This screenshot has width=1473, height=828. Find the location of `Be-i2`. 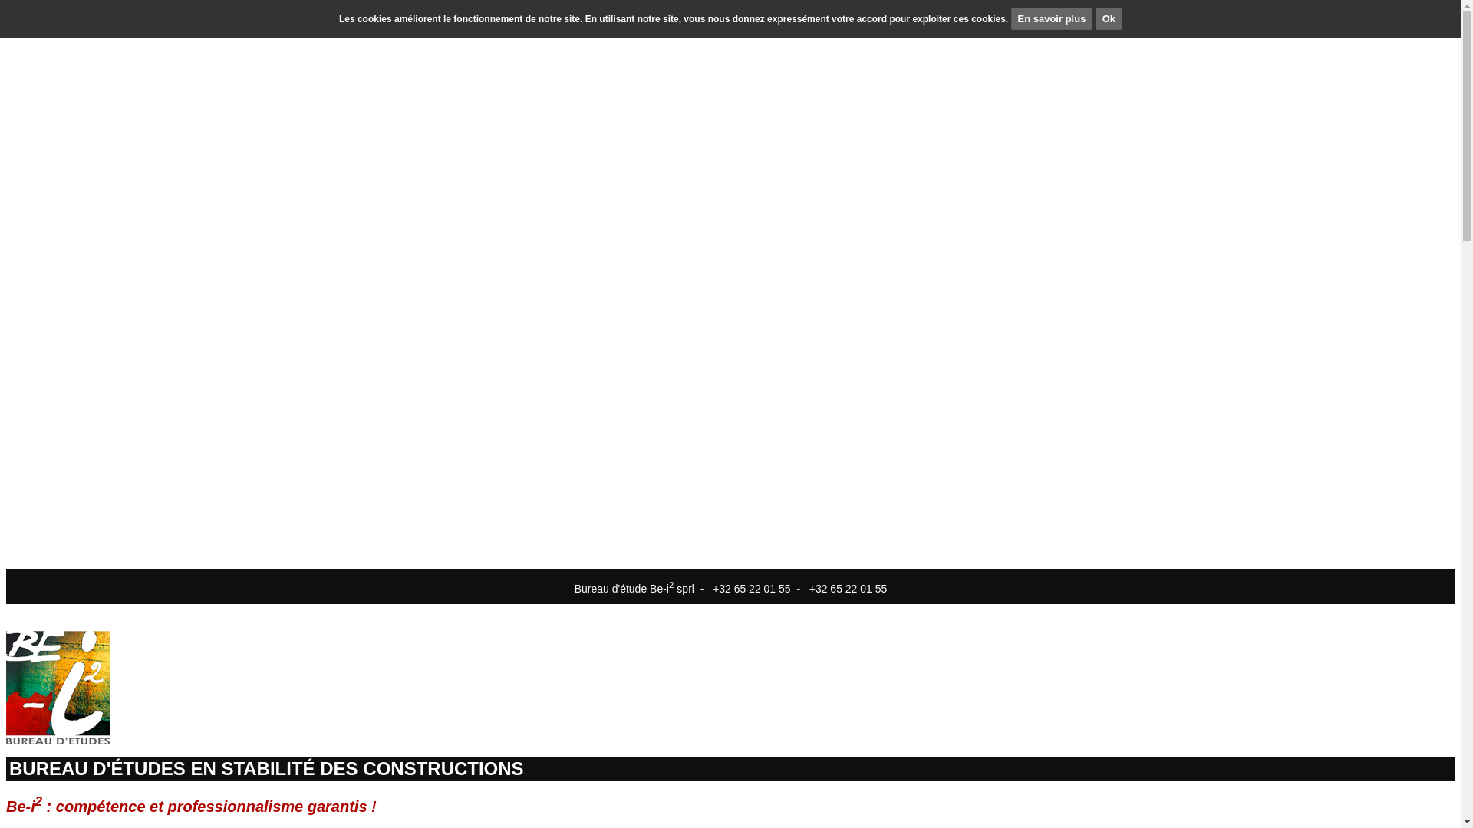

Be-i2 is located at coordinates (730, 688).